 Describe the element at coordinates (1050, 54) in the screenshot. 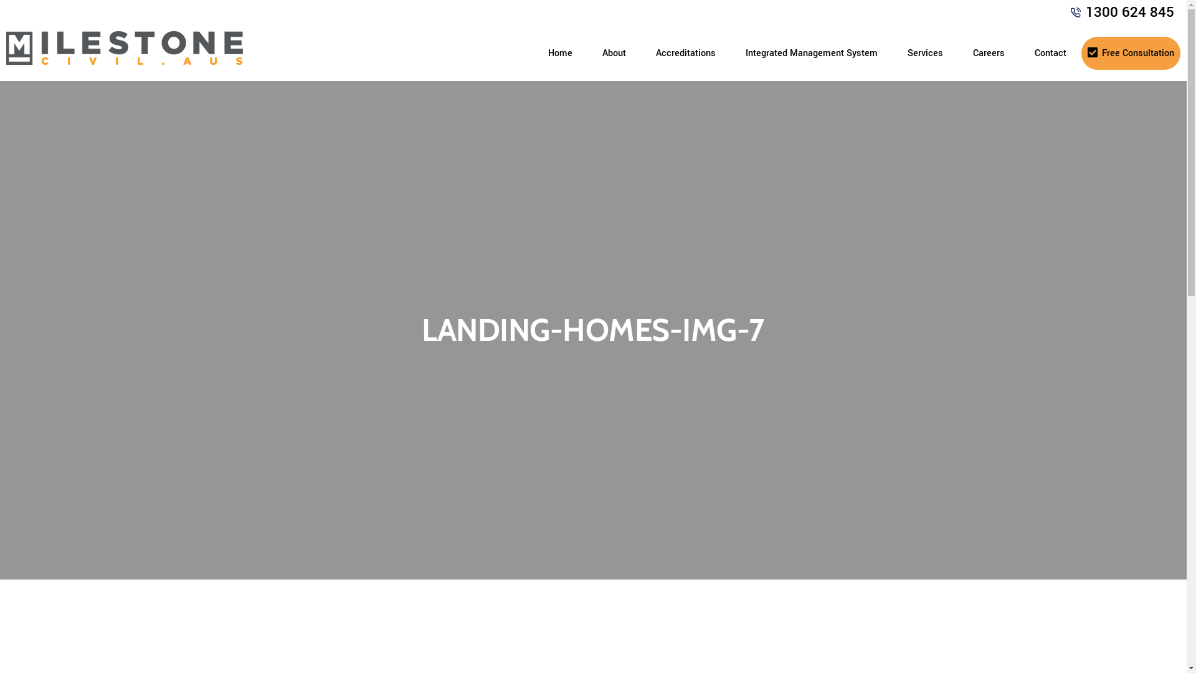

I see `Contact` at that location.